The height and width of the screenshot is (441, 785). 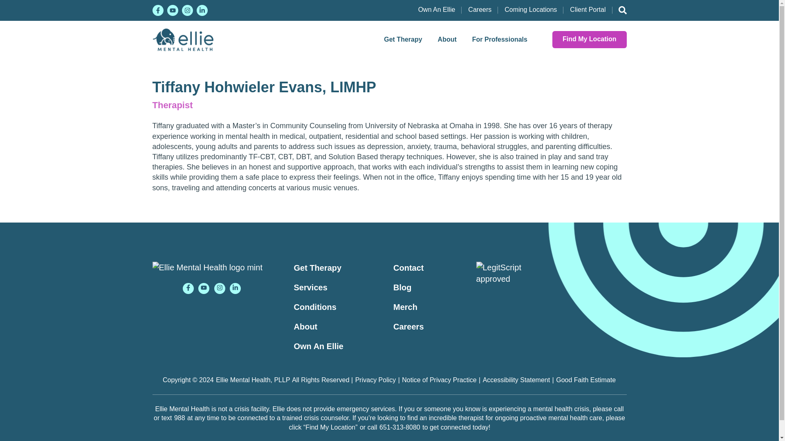 What do you see at coordinates (479, 10) in the screenshot?
I see `Careers` at bounding box center [479, 10].